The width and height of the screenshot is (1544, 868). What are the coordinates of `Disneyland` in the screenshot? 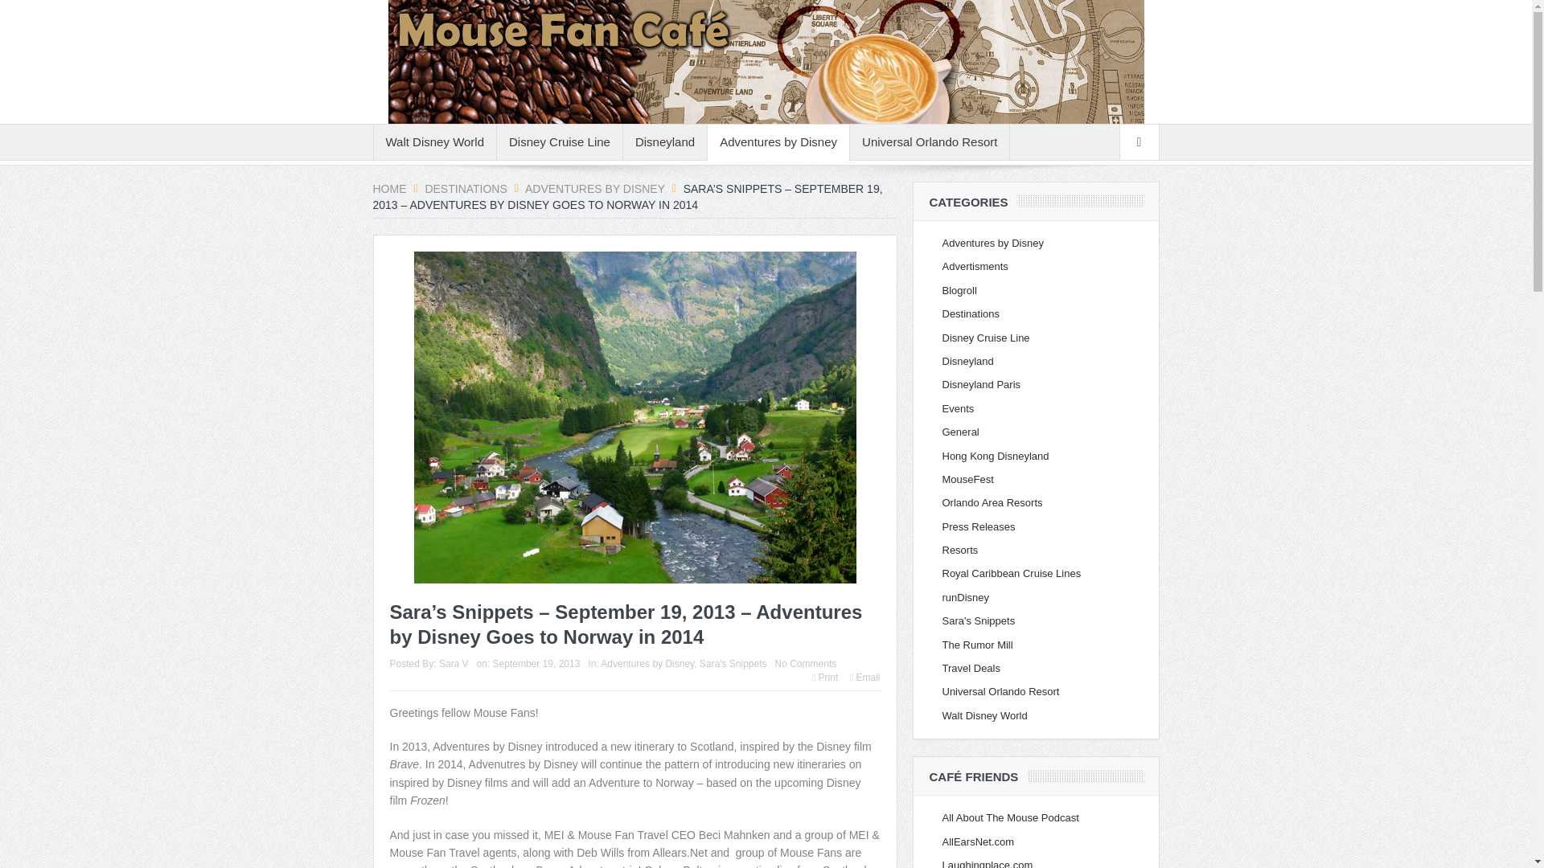 It's located at (665, 141).